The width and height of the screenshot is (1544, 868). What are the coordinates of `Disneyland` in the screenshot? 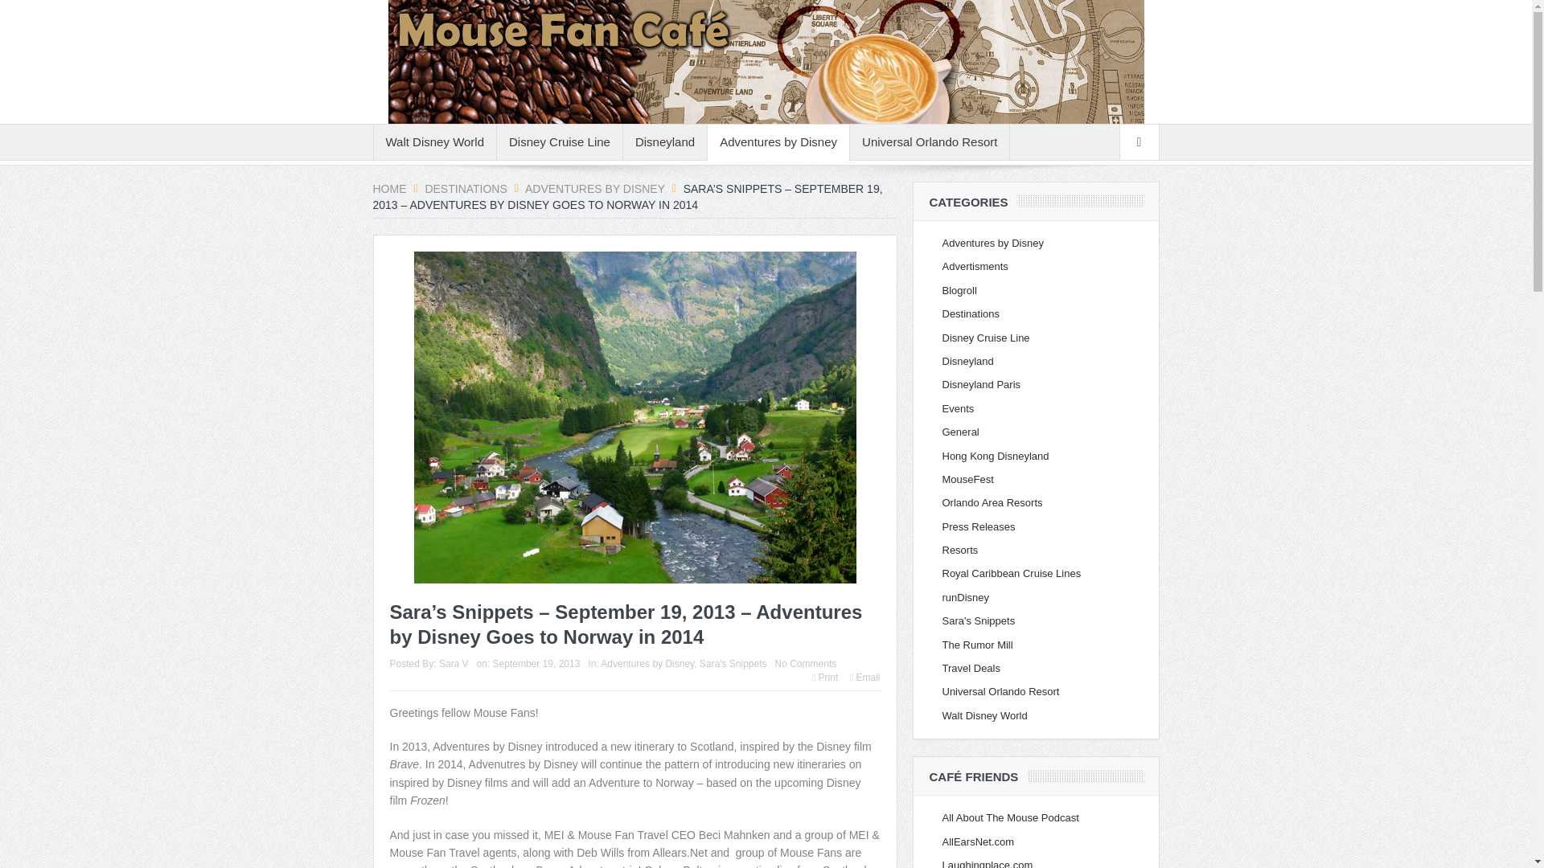 It's located at (665, 141).